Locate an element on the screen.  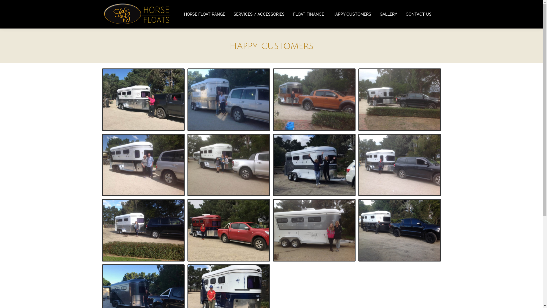
Congratulations Loretta on your new L&B float is located at coordinates (229, 165).